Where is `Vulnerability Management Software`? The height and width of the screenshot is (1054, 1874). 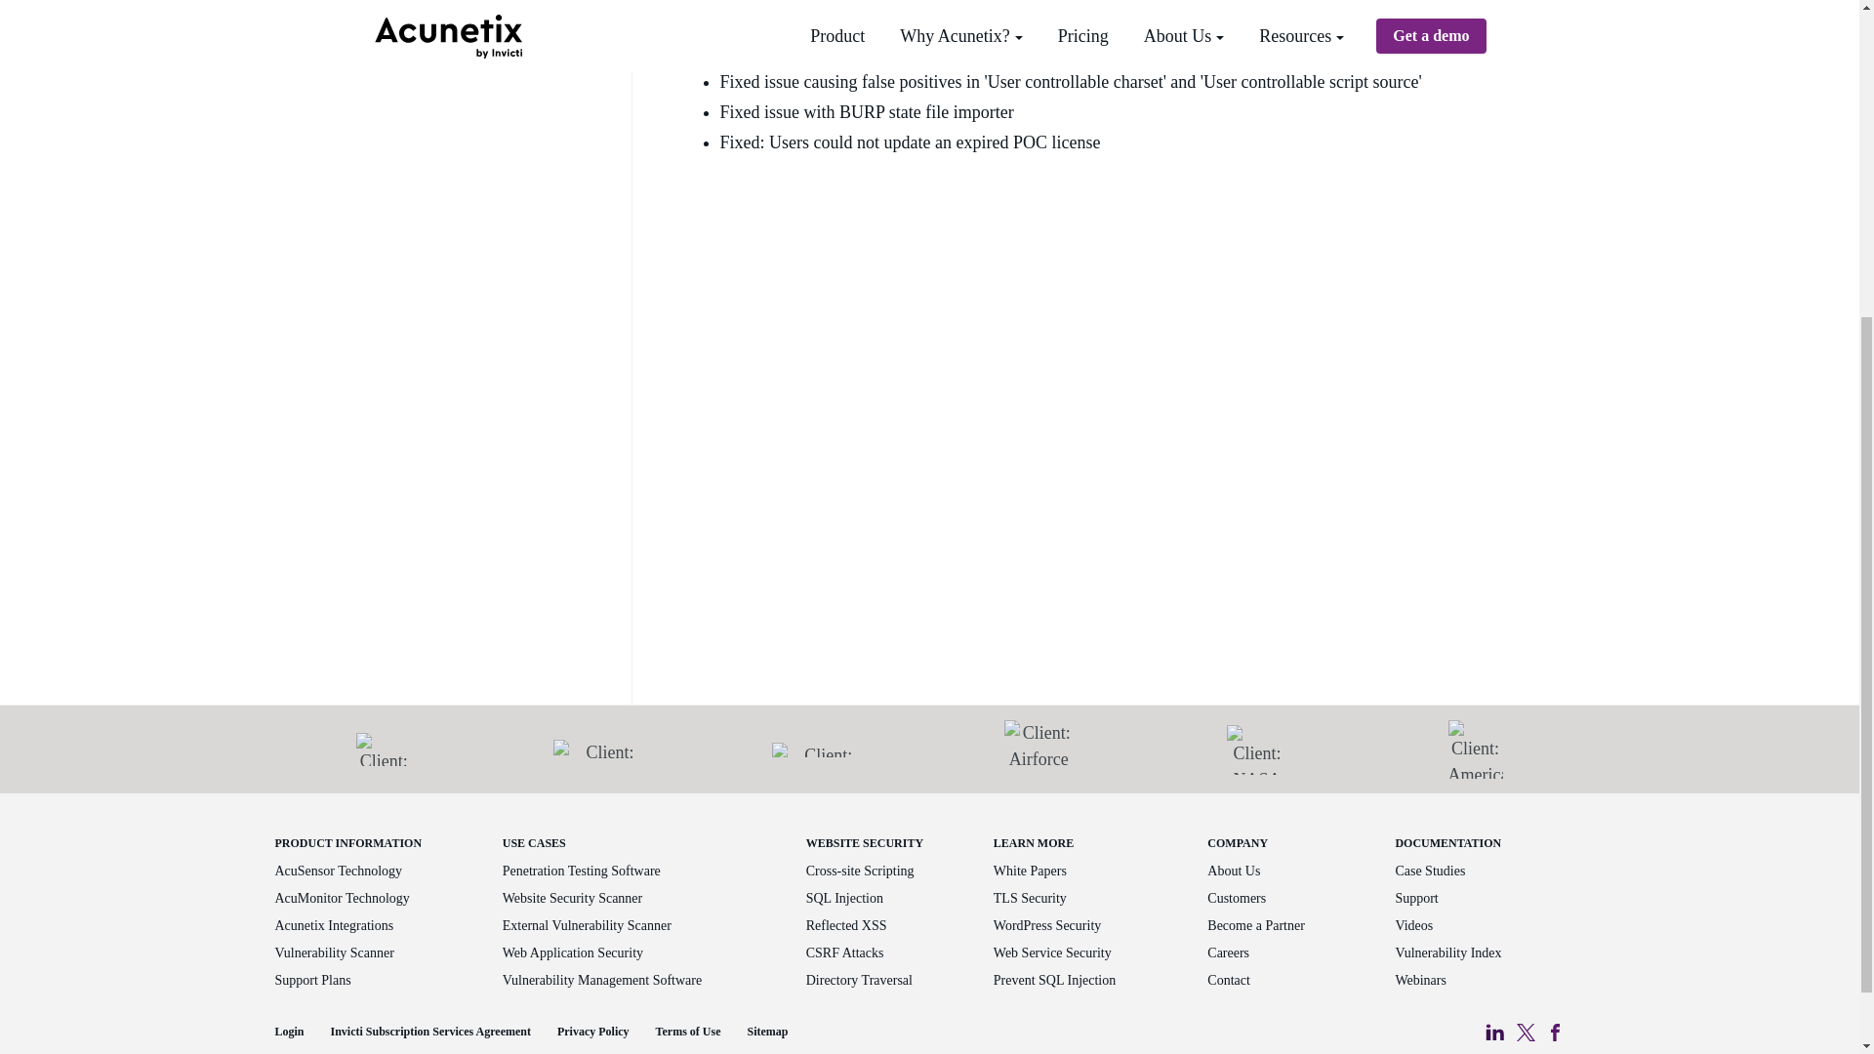
Vulnerability Management Software is located at coordinates (601, 980).